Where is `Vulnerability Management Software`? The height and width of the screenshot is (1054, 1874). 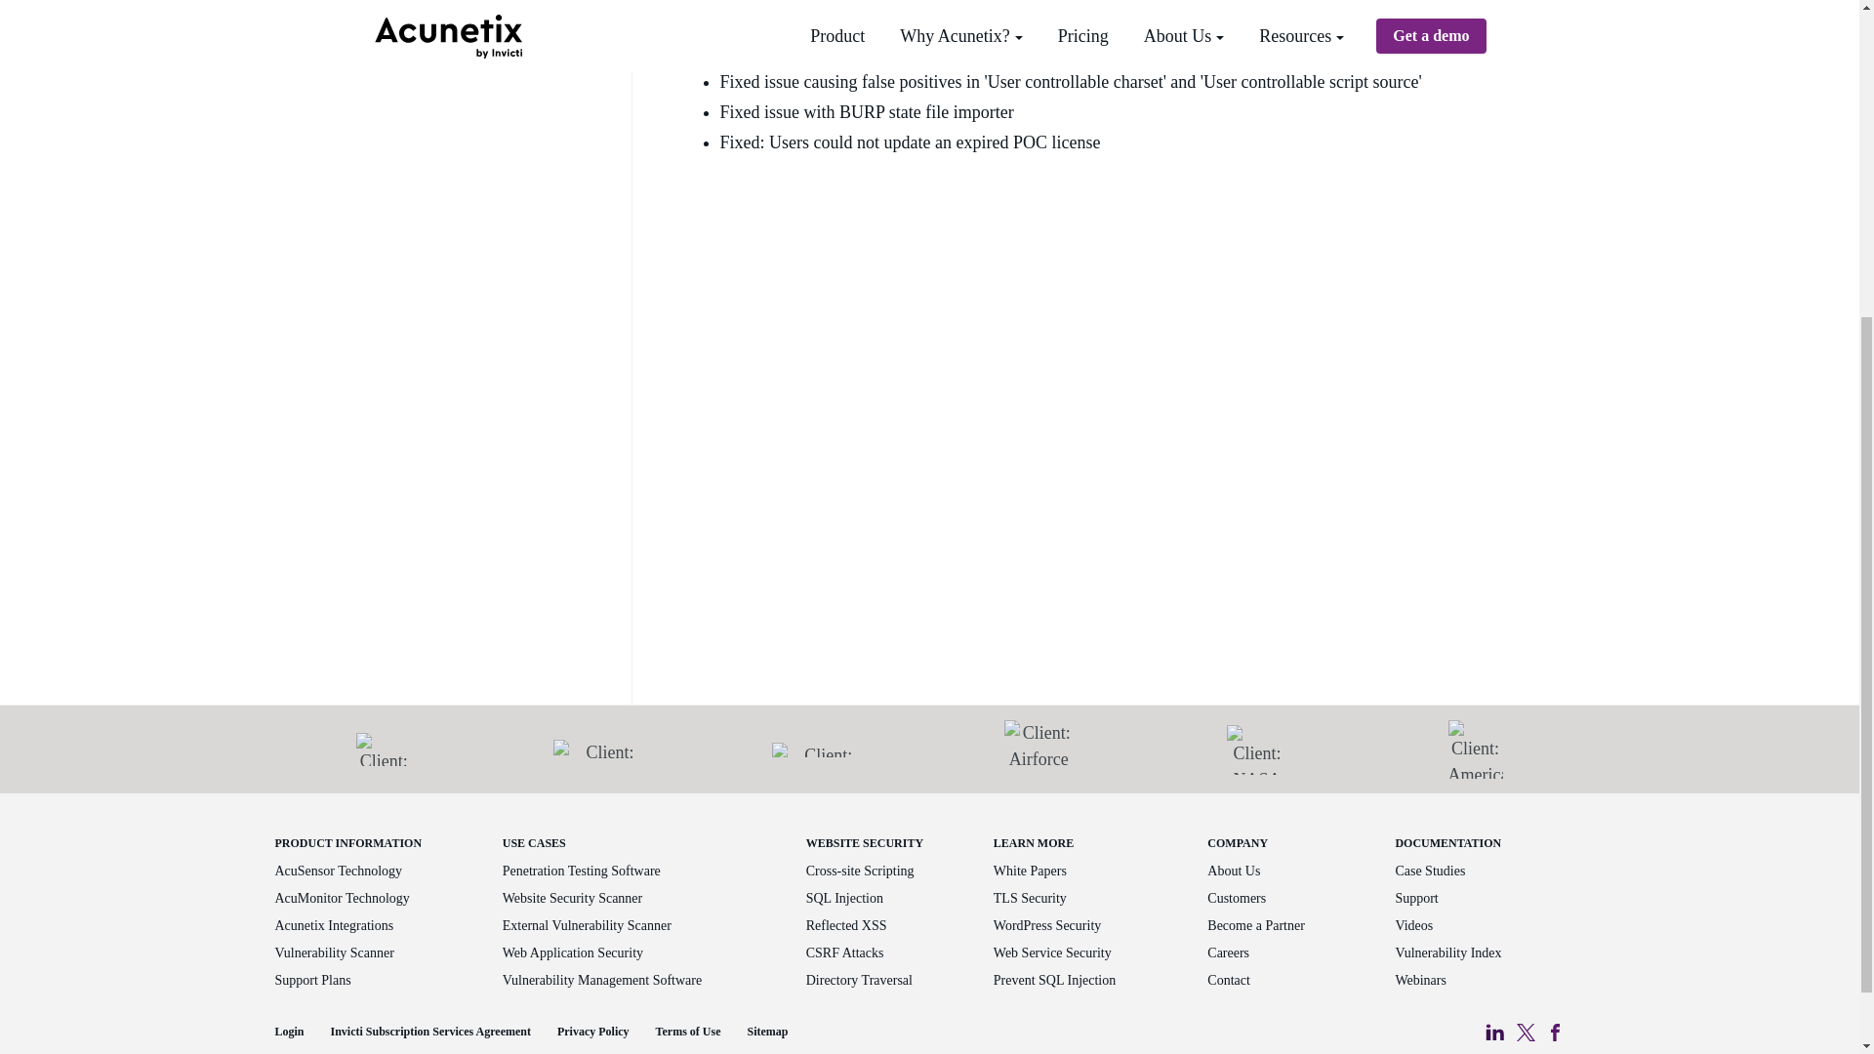
Vulnerability Management Software is located at coordinates (601, 980).